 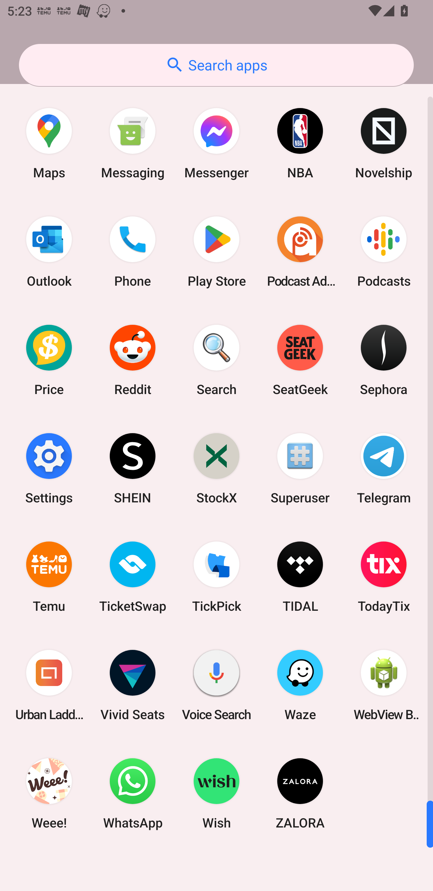 What do you see at coordinates (216, 685) in the screenshot?
I see `Voice Search` at bounding box center [216, 685].